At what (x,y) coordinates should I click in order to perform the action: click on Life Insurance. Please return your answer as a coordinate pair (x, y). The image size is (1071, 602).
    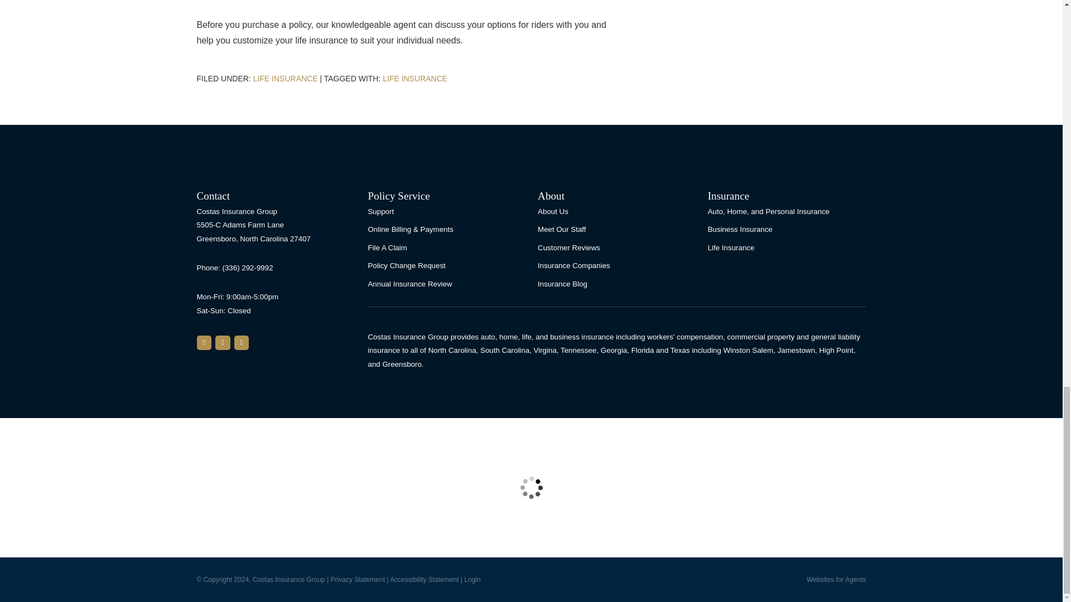
    Looking at the image, I should click on (415, 78).